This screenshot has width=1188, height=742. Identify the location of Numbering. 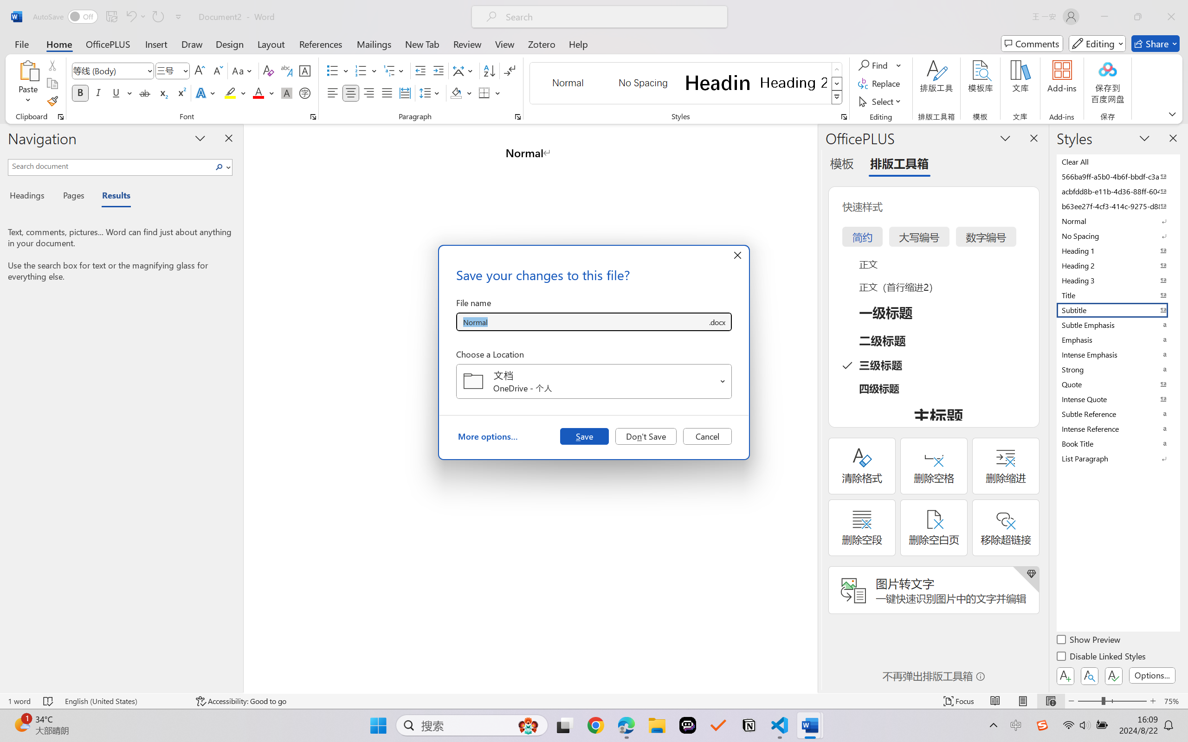
(367, 70).